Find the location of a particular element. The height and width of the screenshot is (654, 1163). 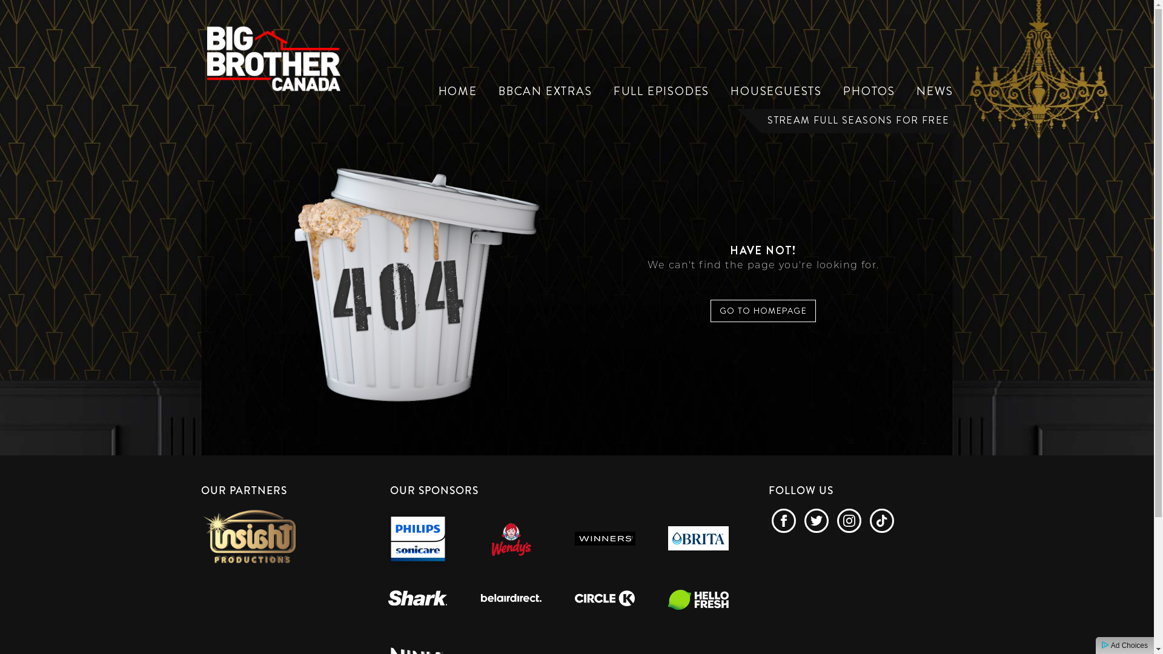

Visit us on Instagram is located at coordinates (849, 521).